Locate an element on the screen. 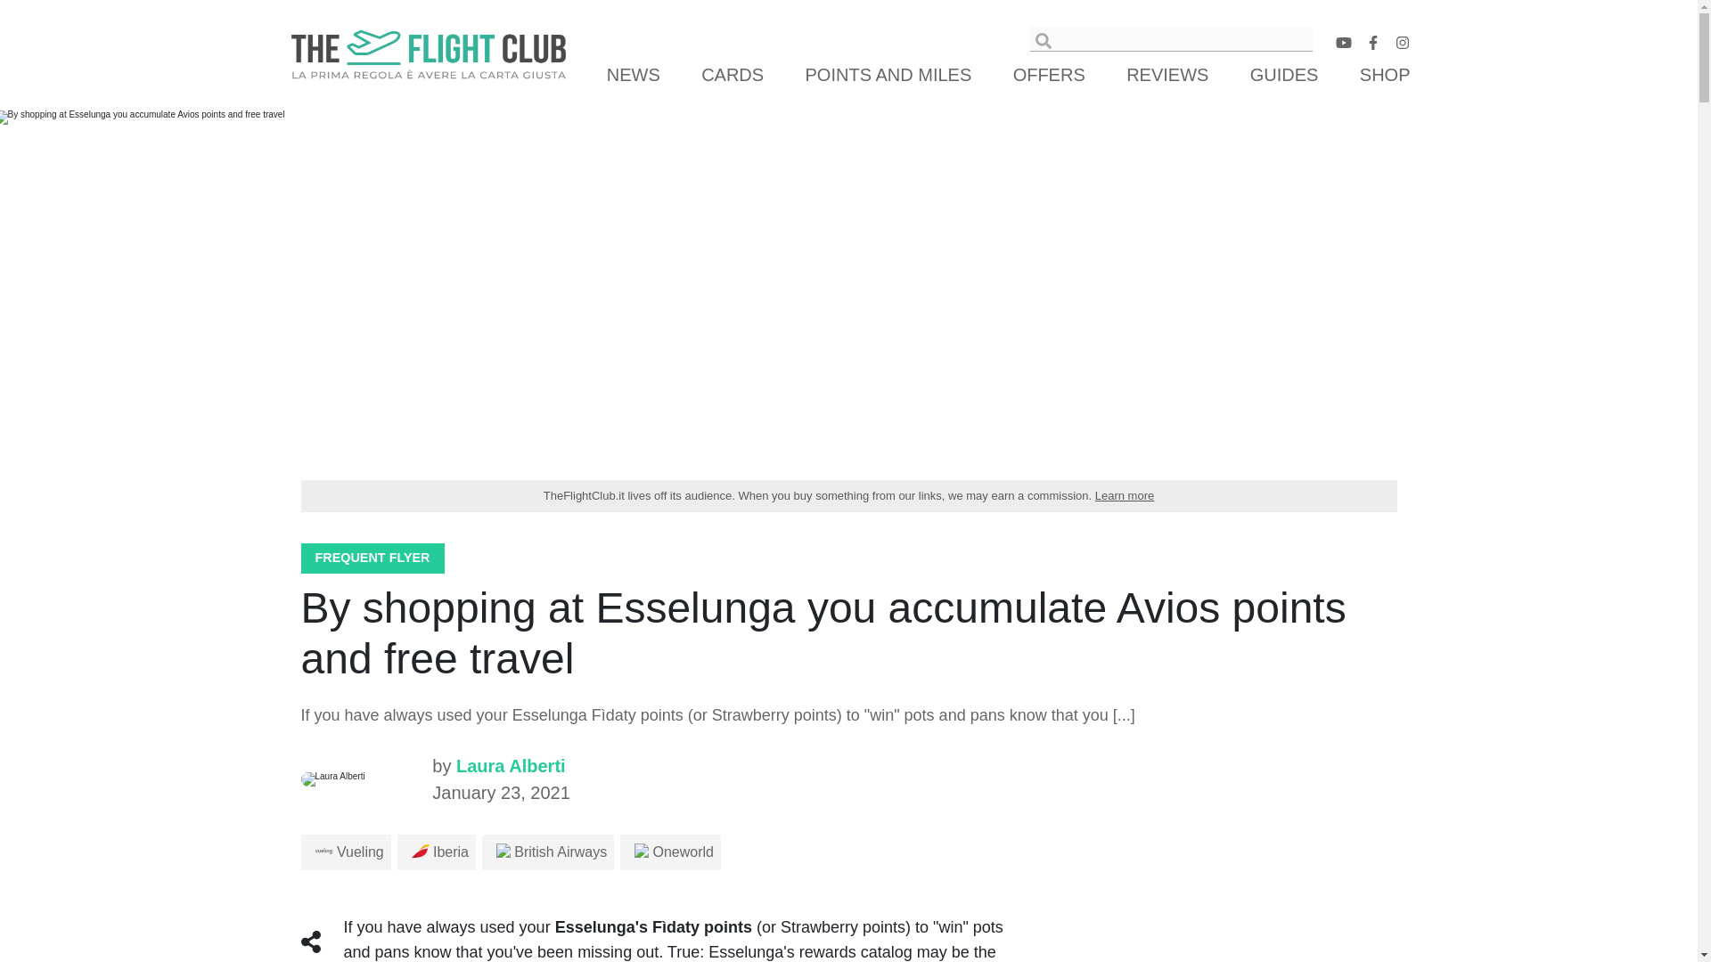 The image size is (1711, 962). Learn more is located at coordinates (1124, 495).